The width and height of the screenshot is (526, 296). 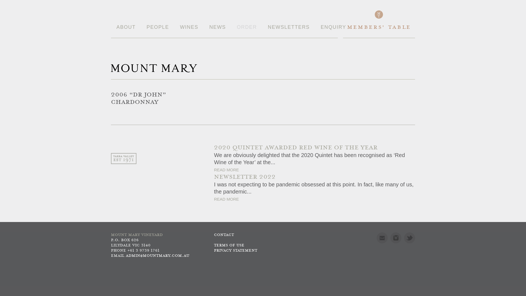 I want to click on MEMBERS' TABLE, so click(x=379, y=31).